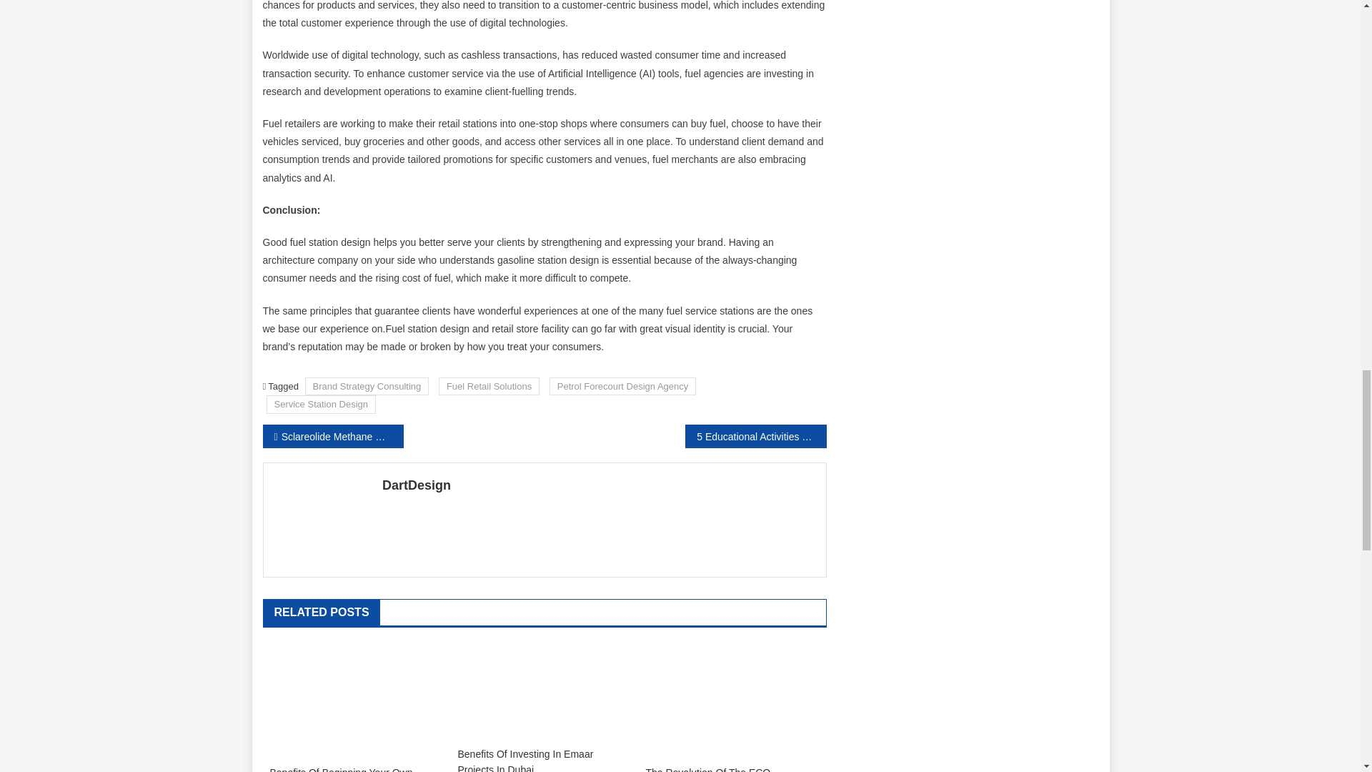  I want to click on Service Station Design, so click(321, 403).